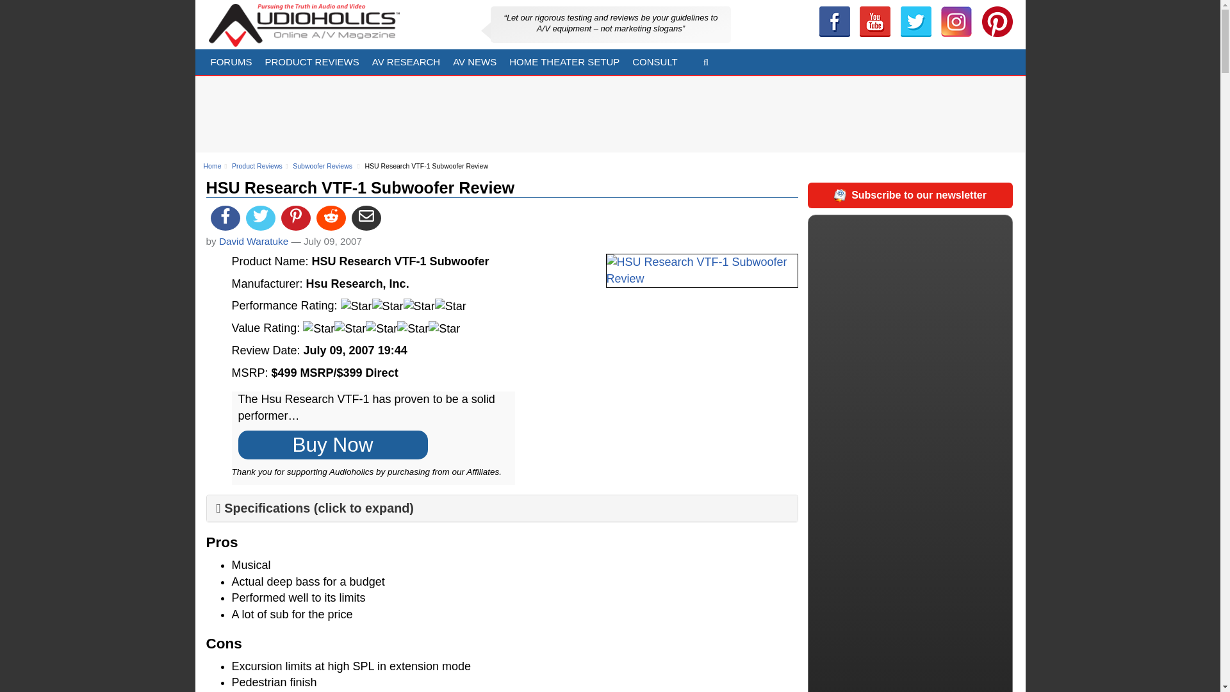 The width and height of the screenshot is (1230, 692). Describe the element at coordinates (834, 22) in the screenshot. I see `Audioholics Facebook` at that location.